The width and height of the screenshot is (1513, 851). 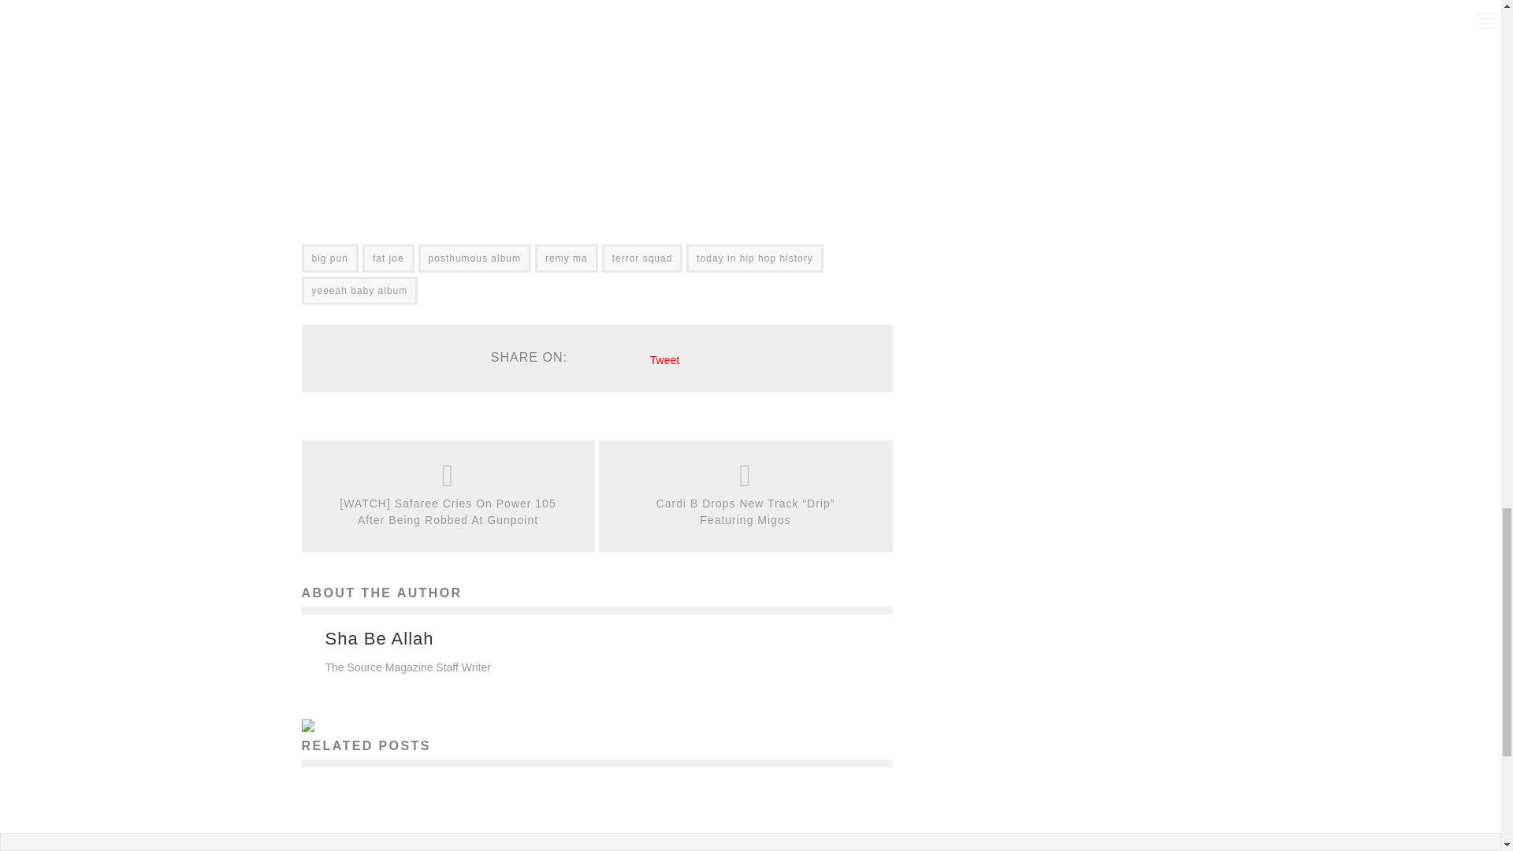 I want to click on terror squad, so click(x=643, y=258).